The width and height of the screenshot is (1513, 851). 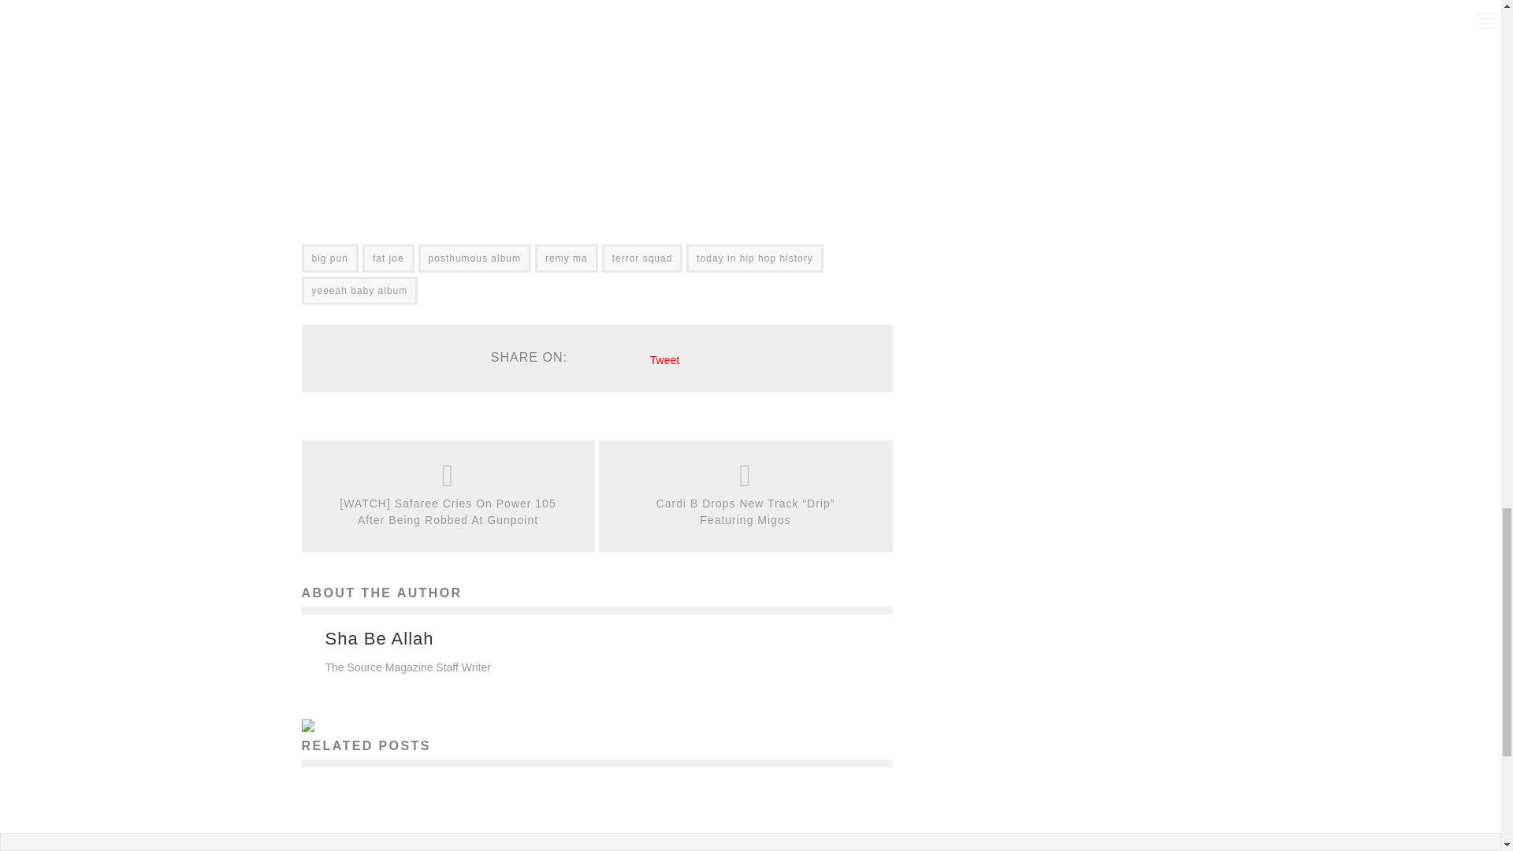 I want to click on terror squad, so click(x=643, y=258).